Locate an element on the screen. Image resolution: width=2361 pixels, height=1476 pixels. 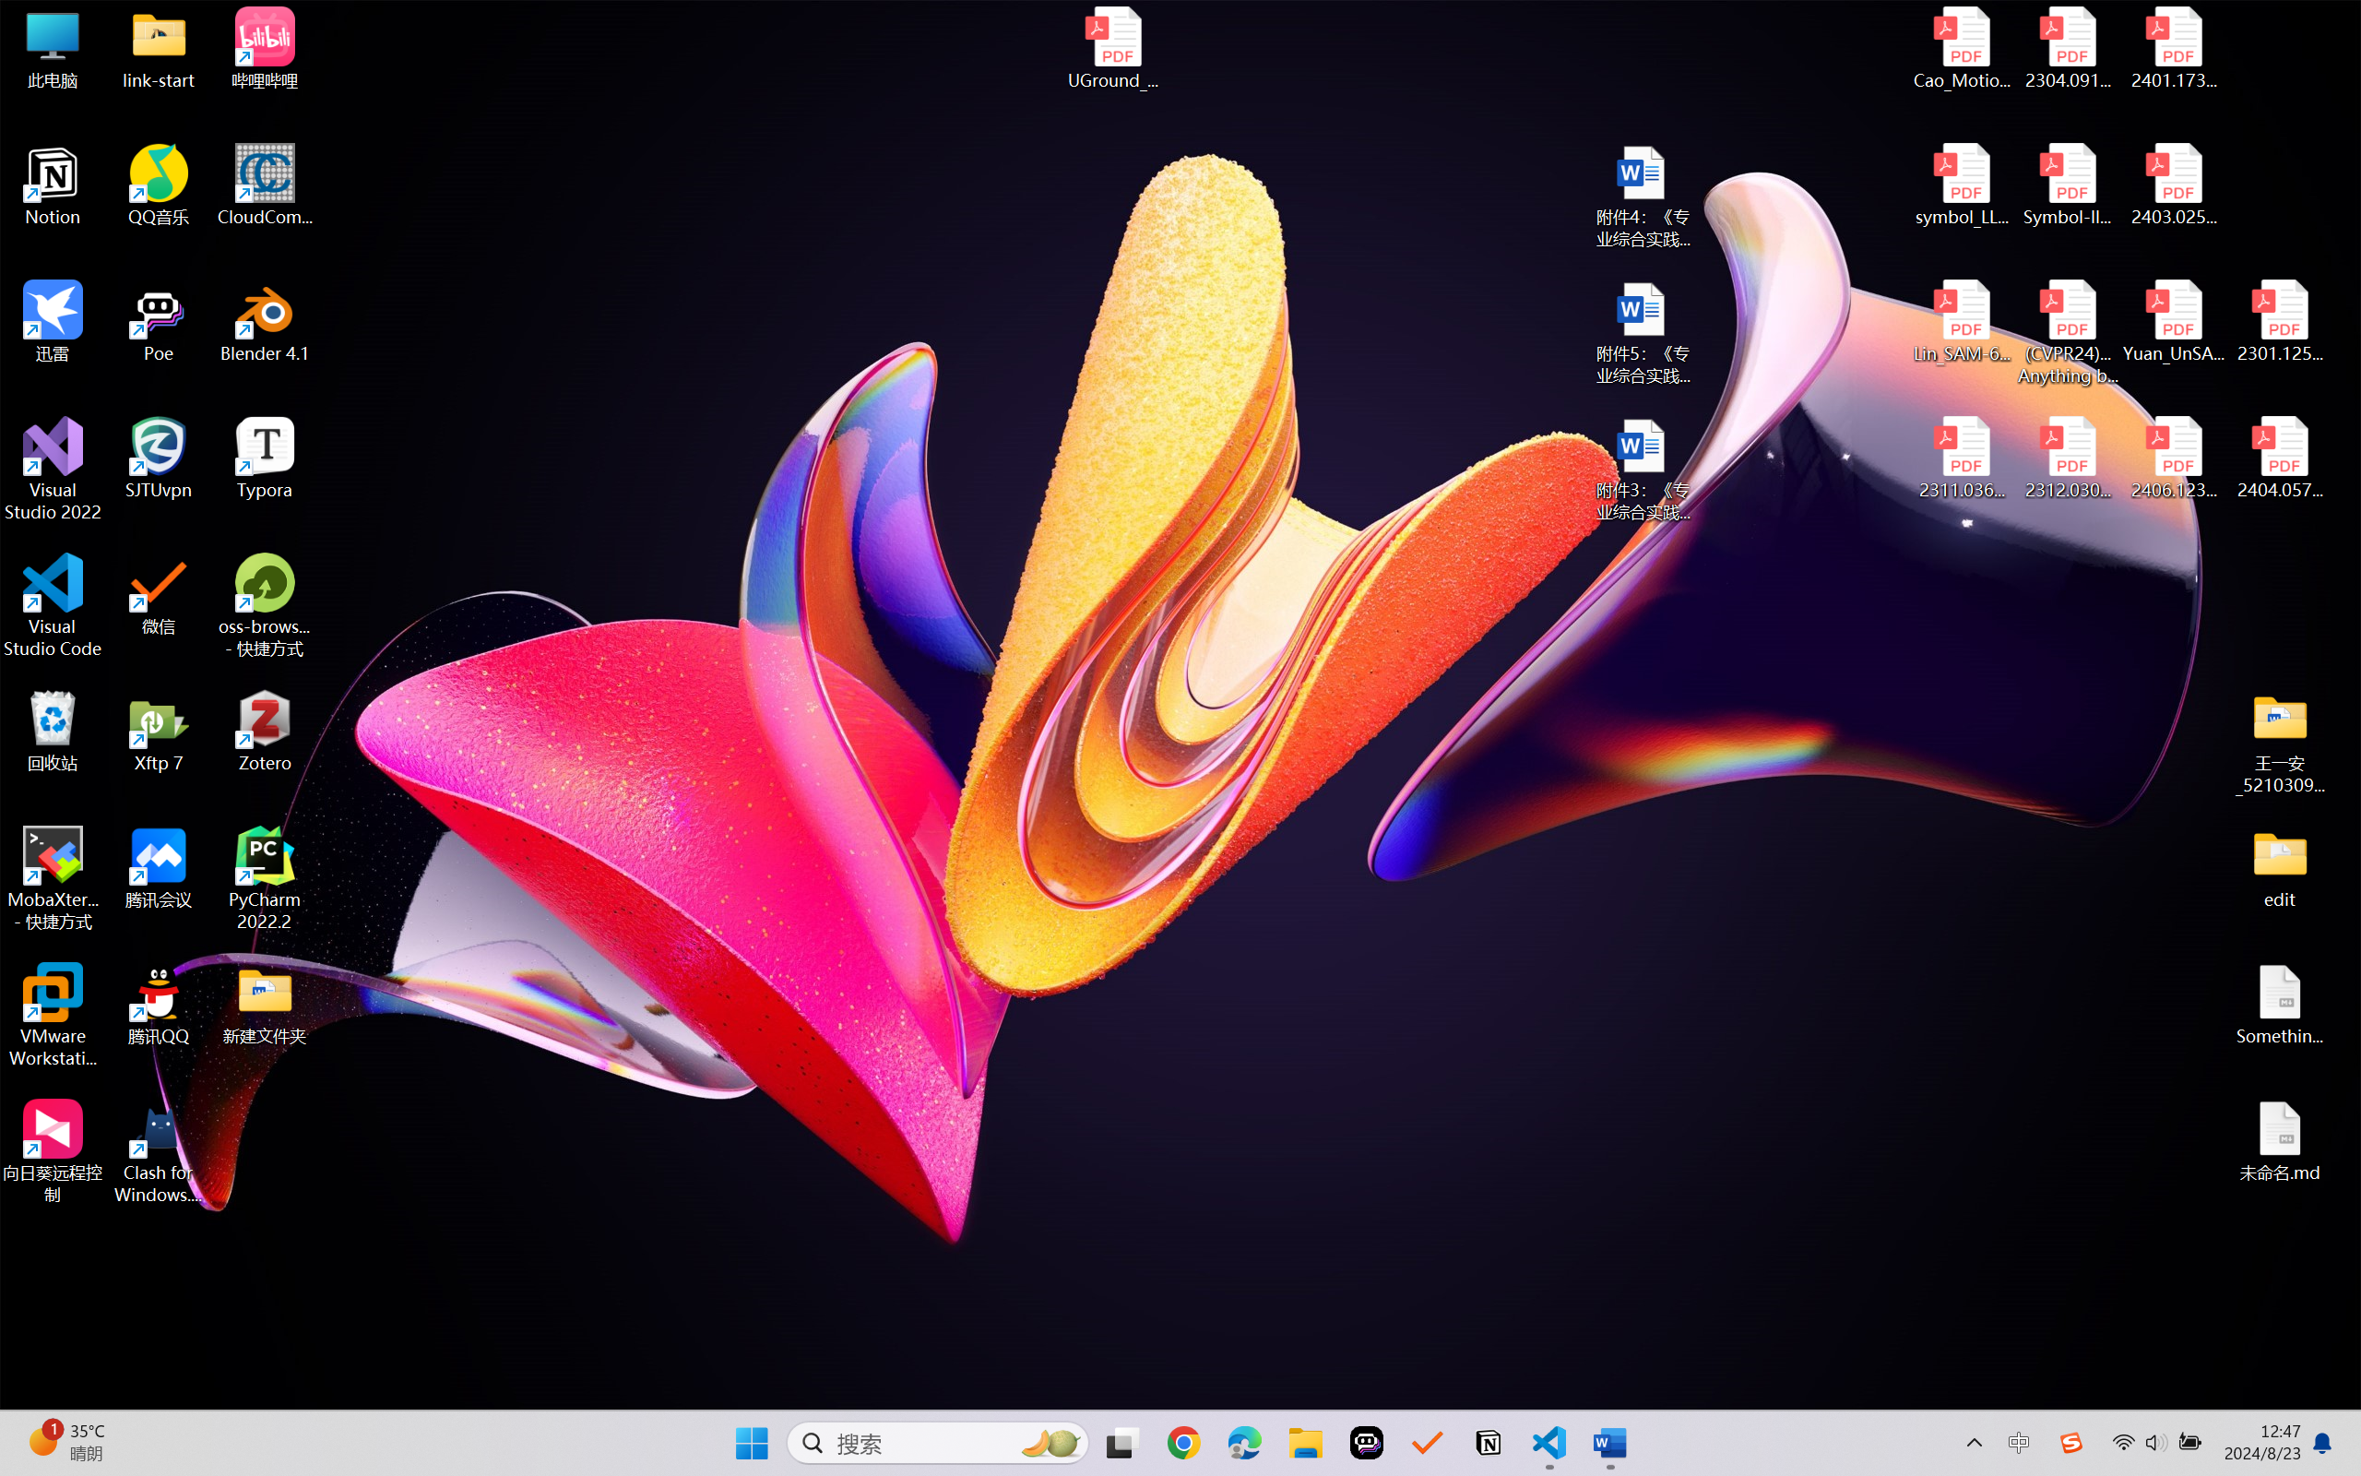
Microsoft Edge is located at coordinates (1243, 1443).